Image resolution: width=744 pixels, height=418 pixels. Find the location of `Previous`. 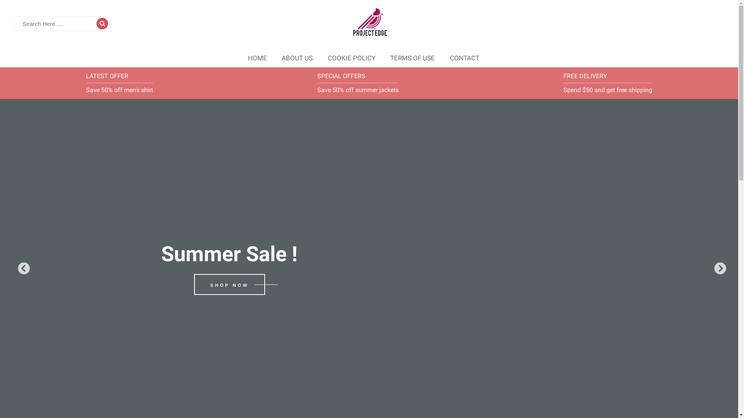

Previous is located at coordinates (21, 266).